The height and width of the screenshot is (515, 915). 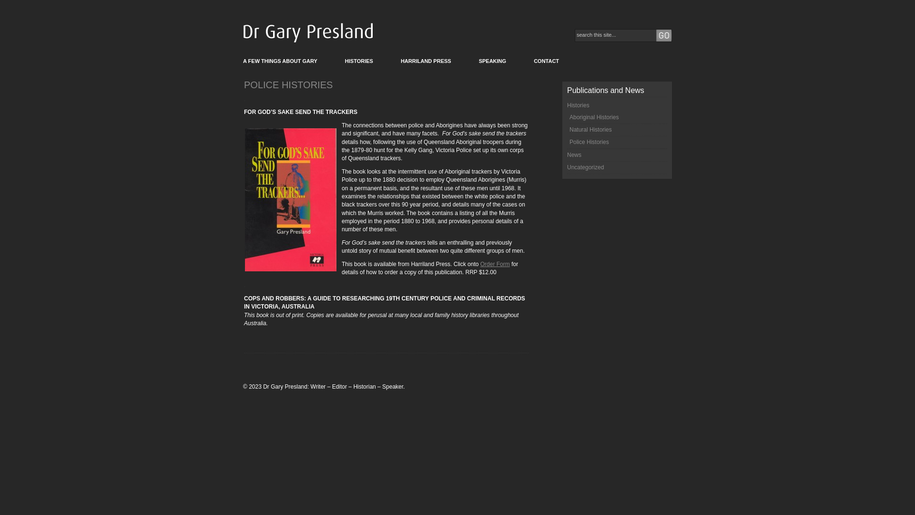 What do you see at coordinates (579, 105) in the screenshot?
I see `Histories` at bounding box center [579, 105].